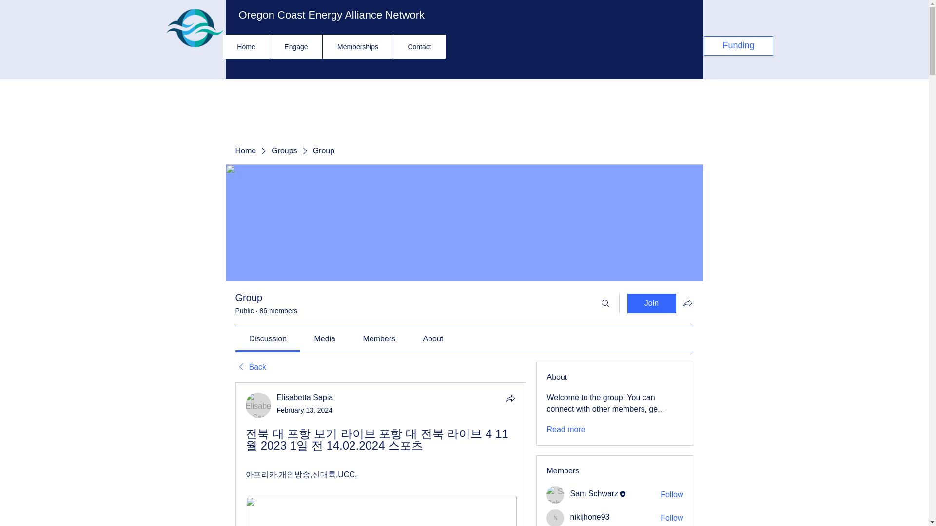  What do you see at coordinates (246, 47) in the screenshot?
I see `Home` at bounding box center [246, 47].